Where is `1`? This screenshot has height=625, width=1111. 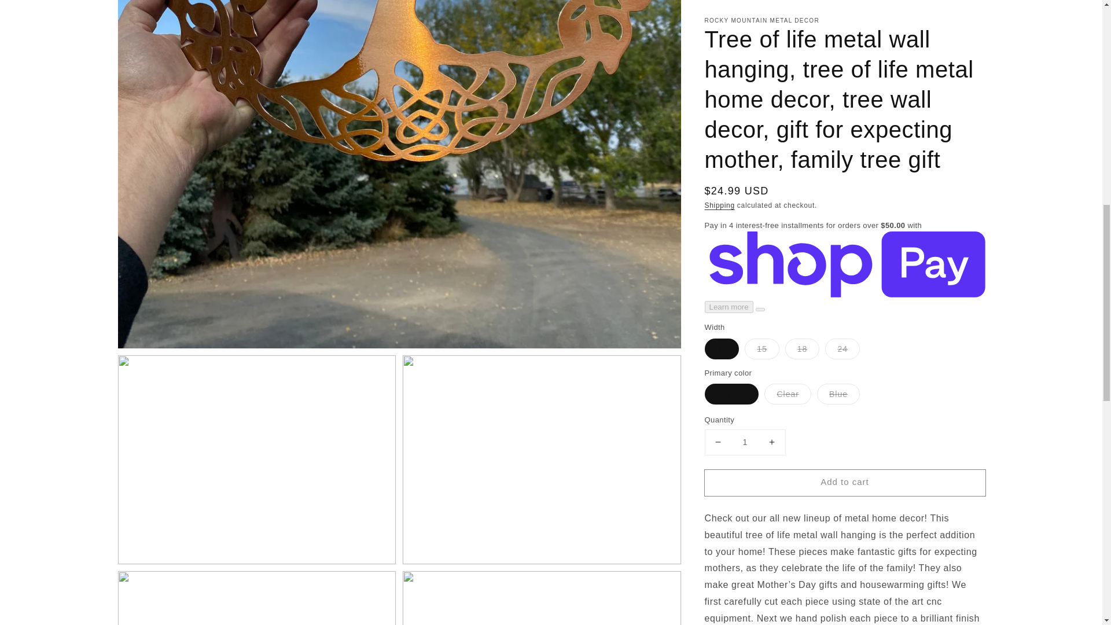
1 is located at coordinates (745, 22).